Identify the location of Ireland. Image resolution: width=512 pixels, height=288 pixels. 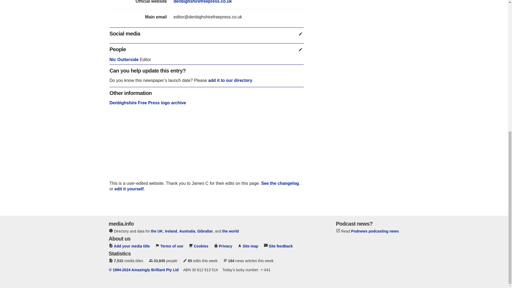
(171, 231).